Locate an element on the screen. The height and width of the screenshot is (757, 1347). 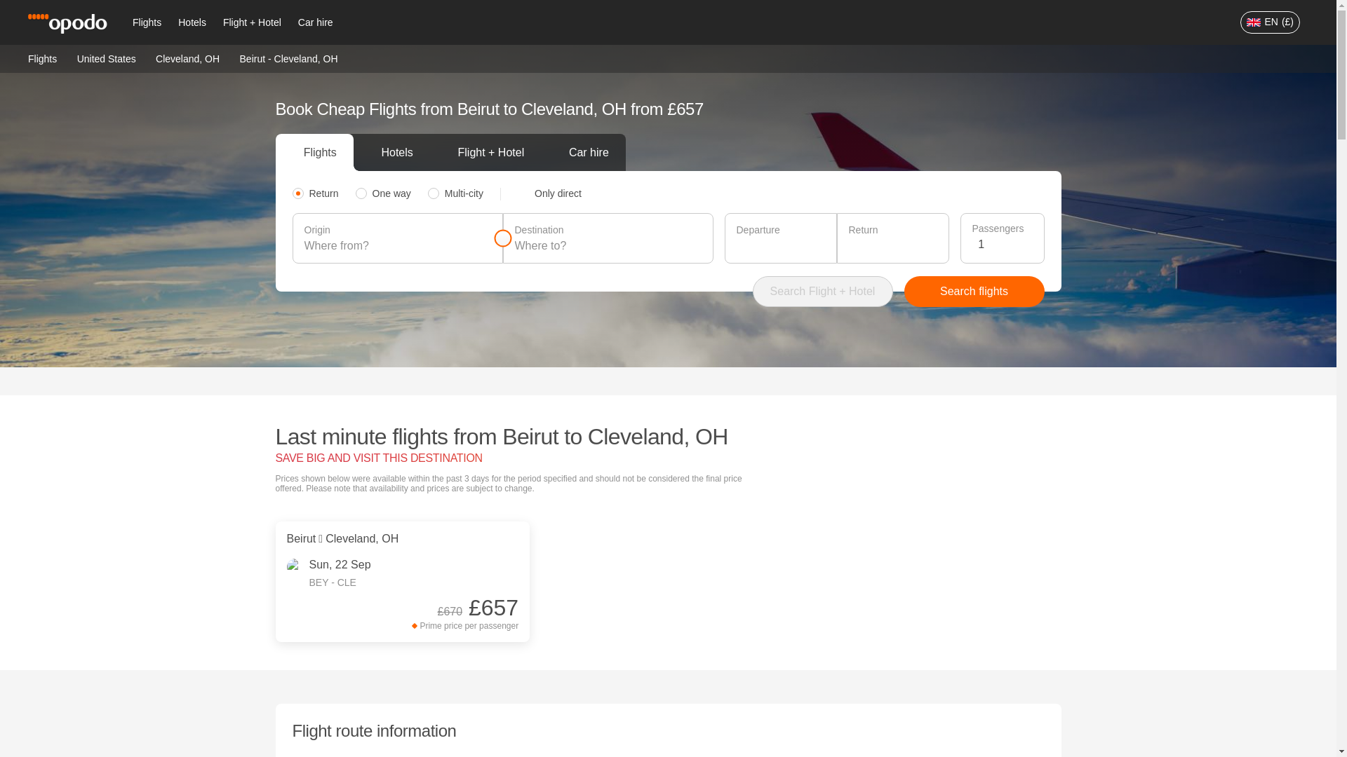
United States is located at coordinates (106, 57).